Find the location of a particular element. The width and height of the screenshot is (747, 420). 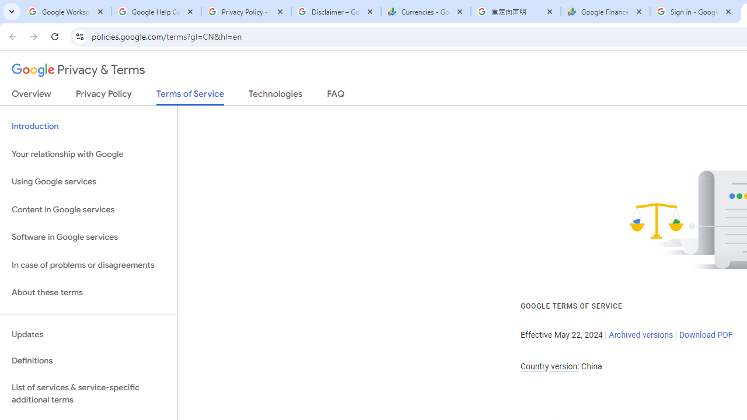

Software in Google services is located at coordinates (89, 237).